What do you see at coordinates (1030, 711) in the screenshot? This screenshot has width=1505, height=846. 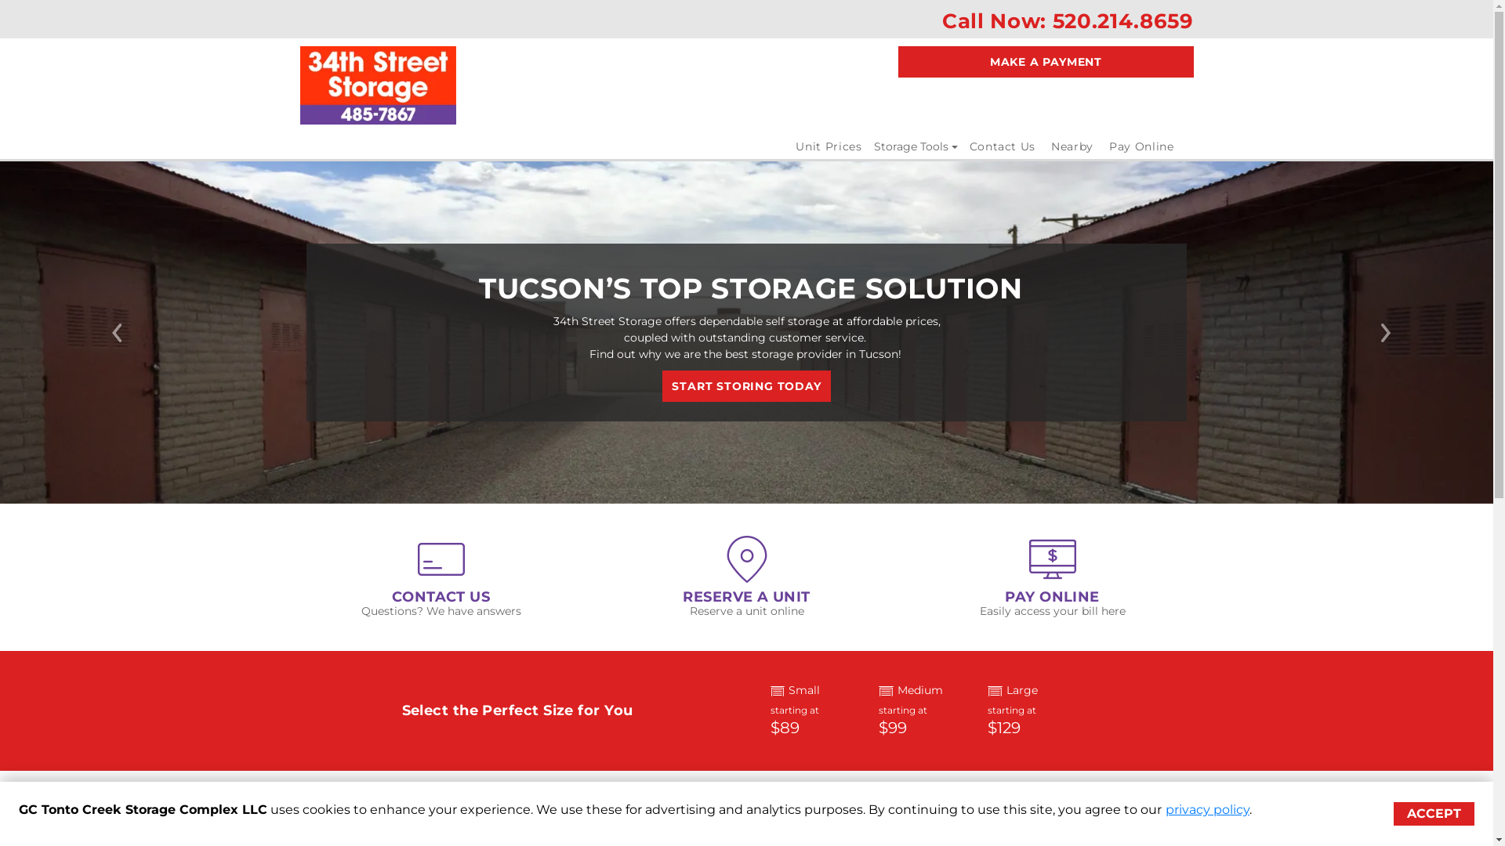 I see `Large
starting at
$129` at bounding box center [1030, 711].